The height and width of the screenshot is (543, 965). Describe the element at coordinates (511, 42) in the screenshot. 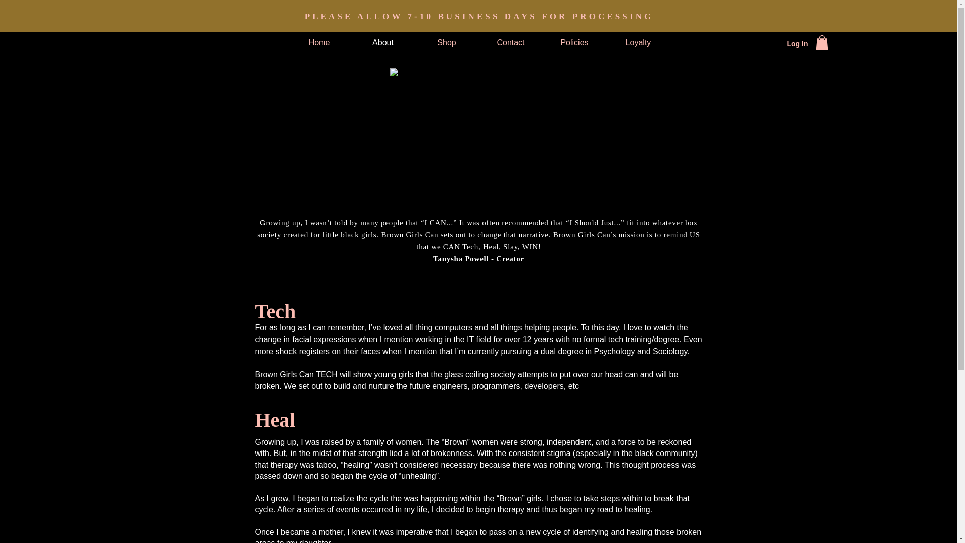

I see `Contact` at that location.